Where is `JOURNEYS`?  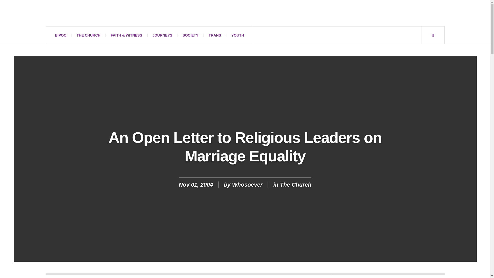 JOURNEYS is located at coordinates (162, 35).